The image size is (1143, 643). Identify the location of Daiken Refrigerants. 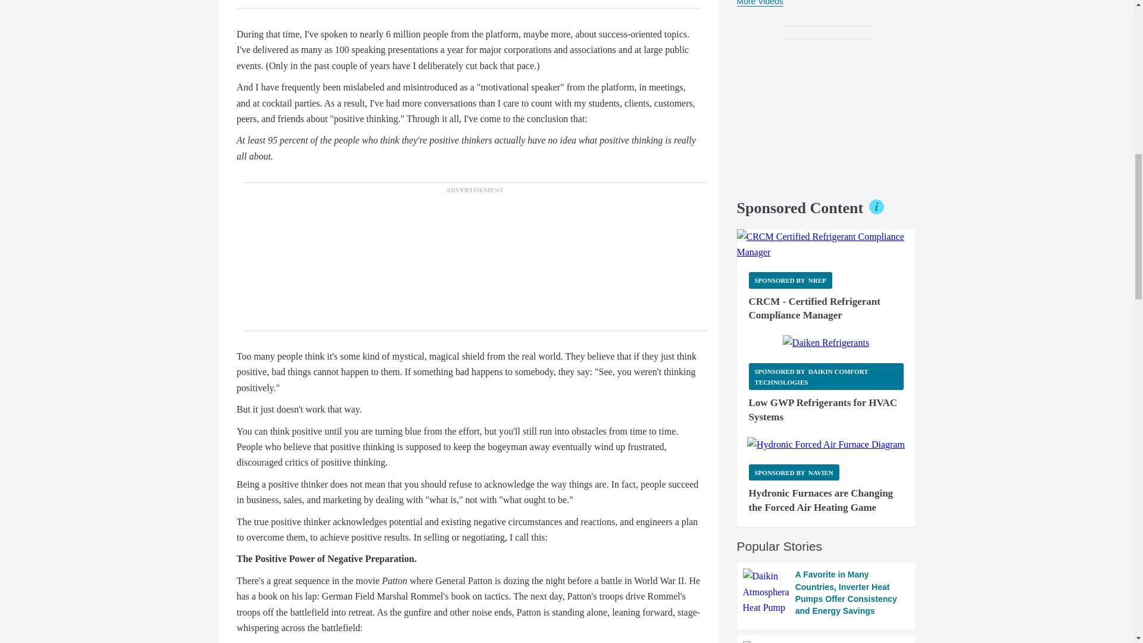
(826, 342).